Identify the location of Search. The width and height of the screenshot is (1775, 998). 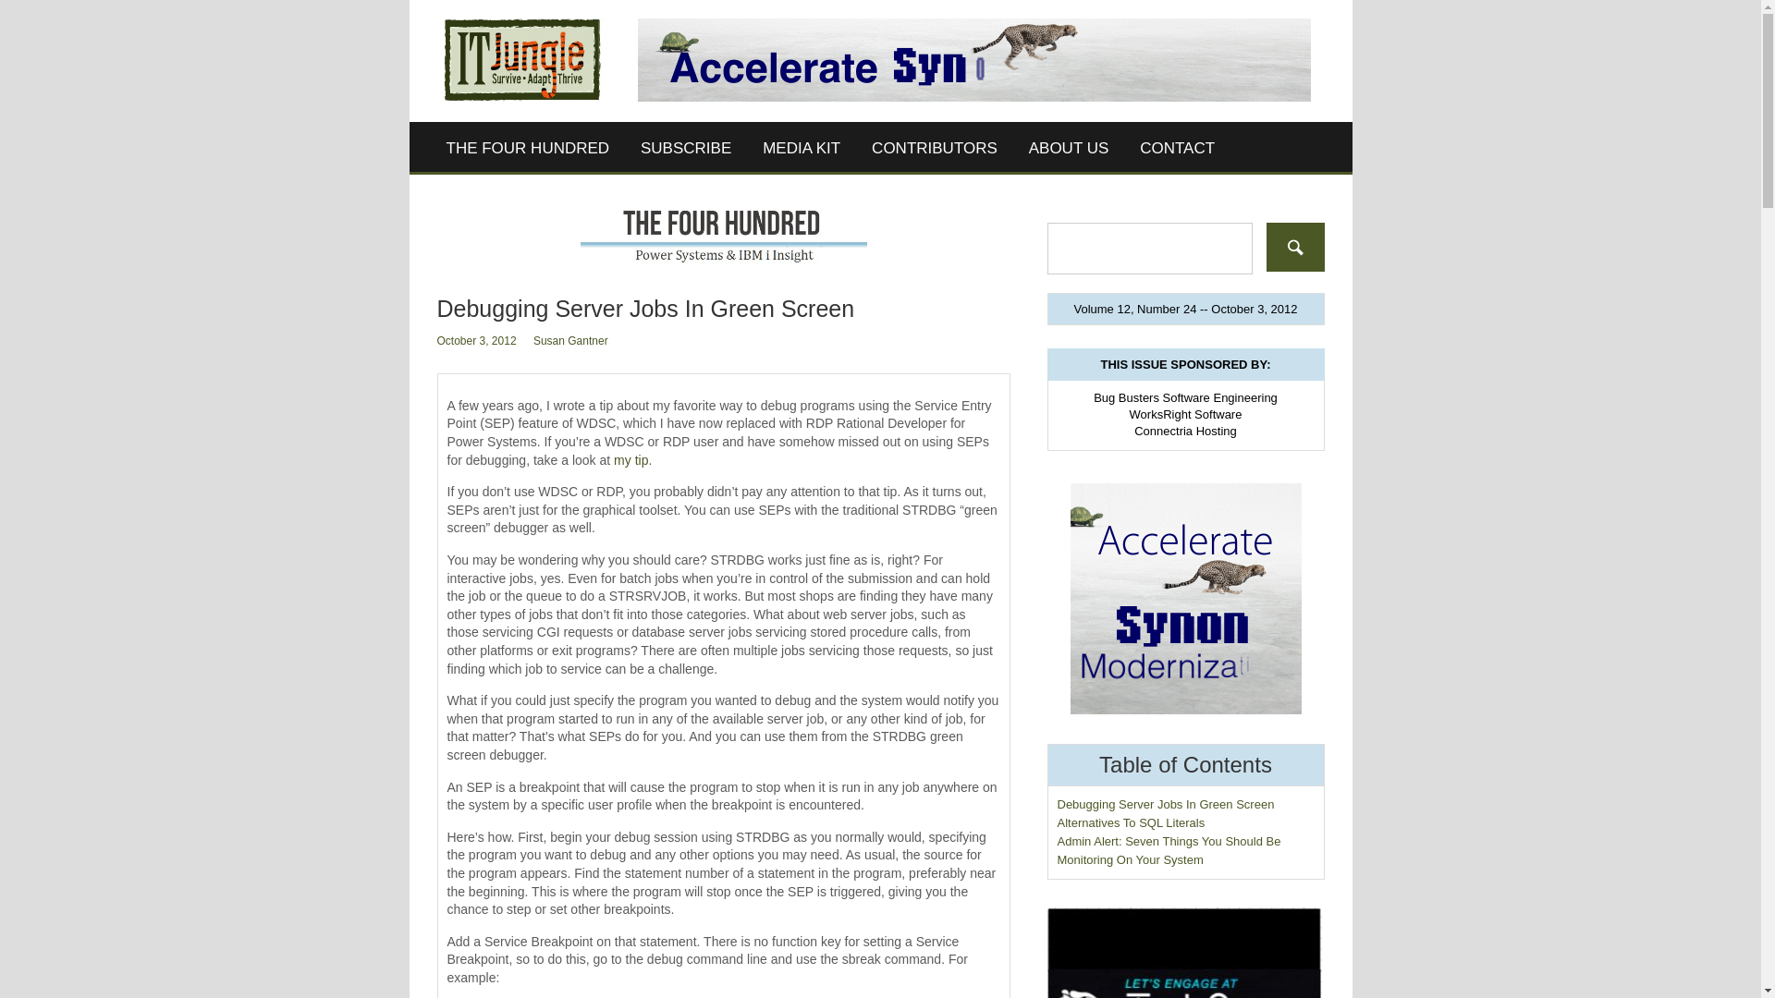
(1295, 246).